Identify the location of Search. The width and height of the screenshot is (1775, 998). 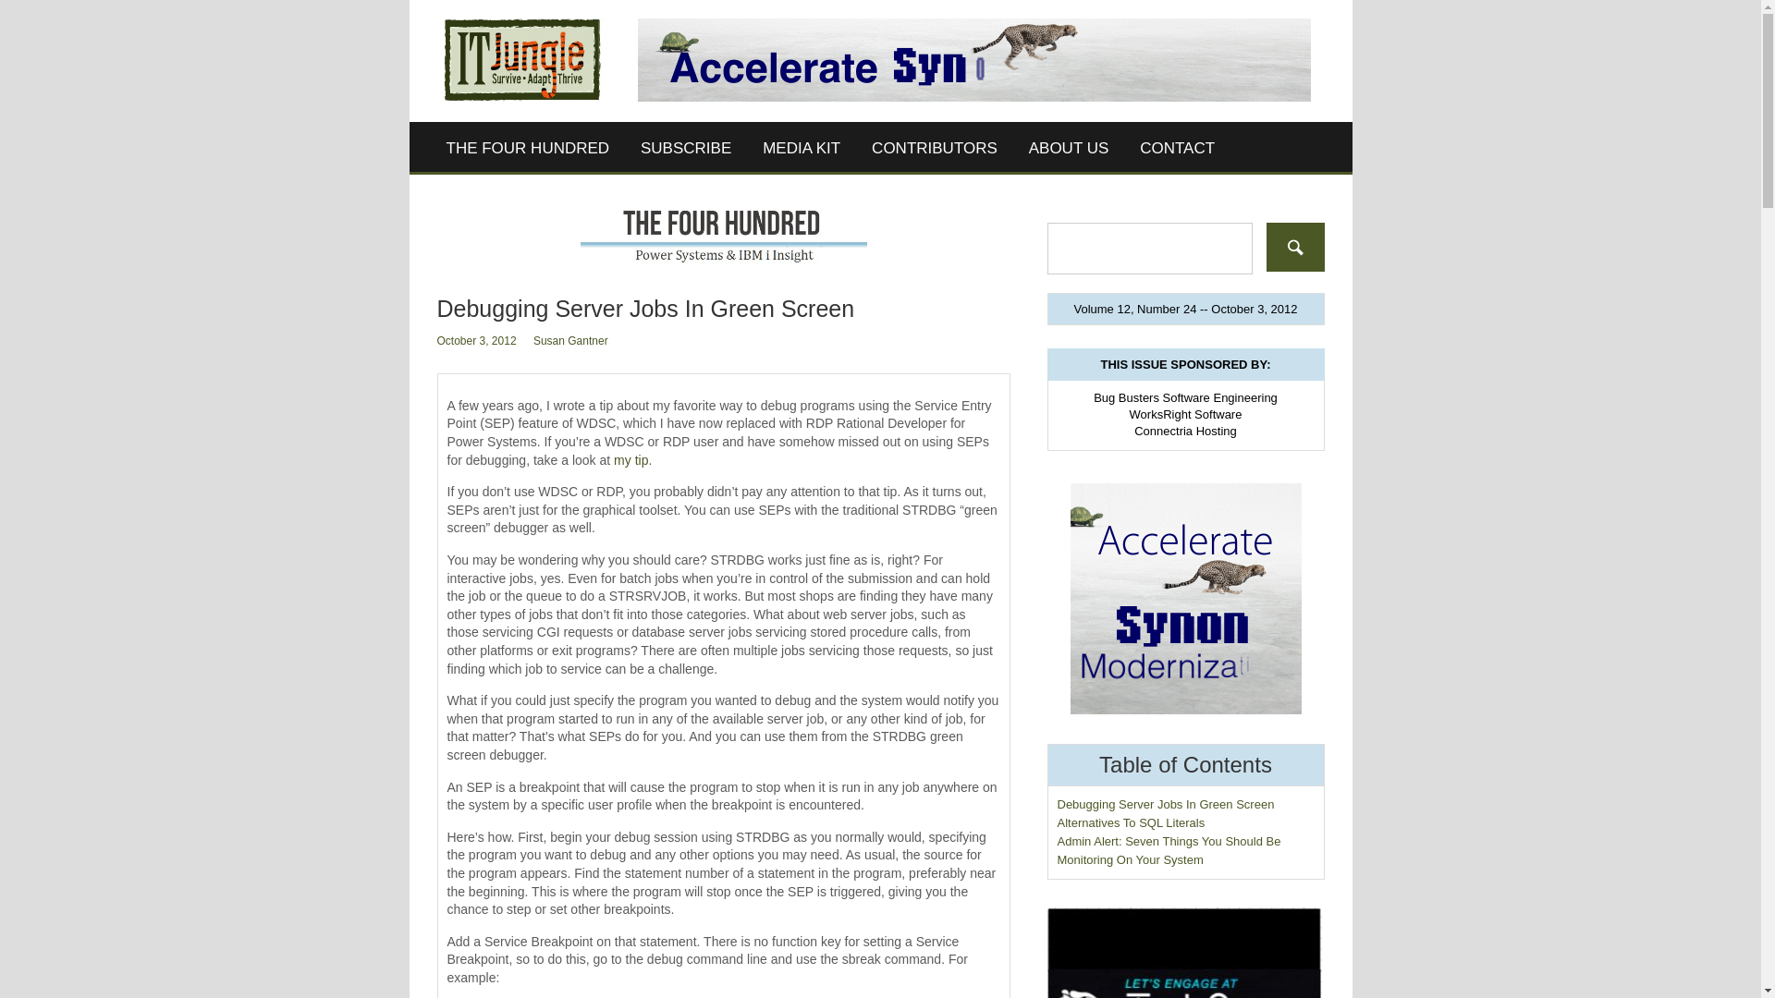
(1295, 246).